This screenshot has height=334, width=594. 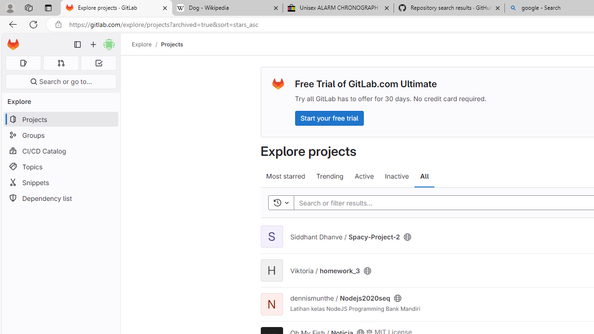 What do you see at coordinates (340, 298) in the screenshot?
I see `dennismunthe / Nodejs2020seq` at bounding box center [340, 298].